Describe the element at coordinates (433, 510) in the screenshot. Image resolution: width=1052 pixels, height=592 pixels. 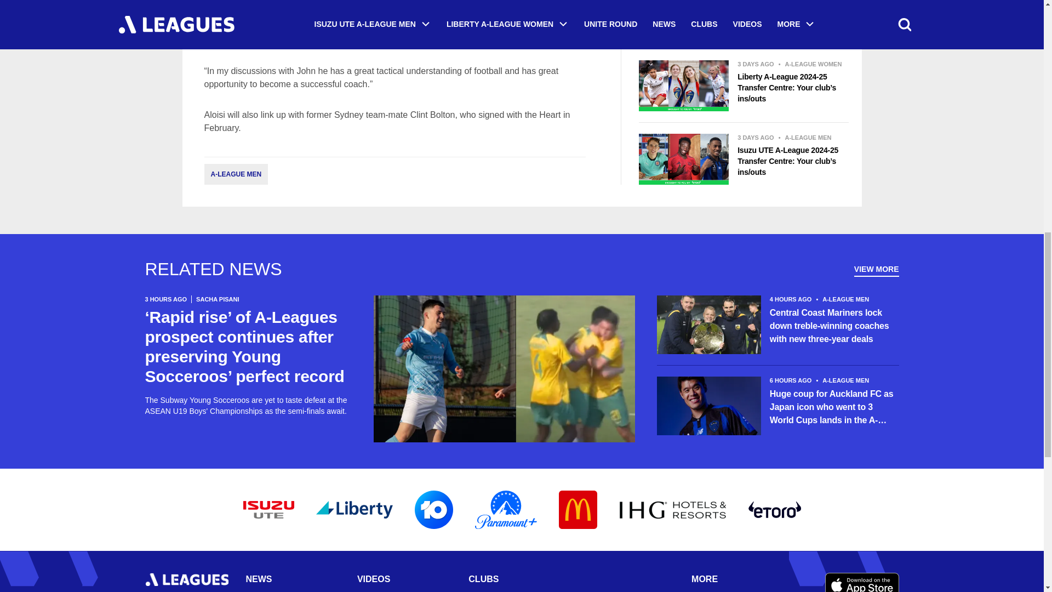
I see `Channel 10` at that location.